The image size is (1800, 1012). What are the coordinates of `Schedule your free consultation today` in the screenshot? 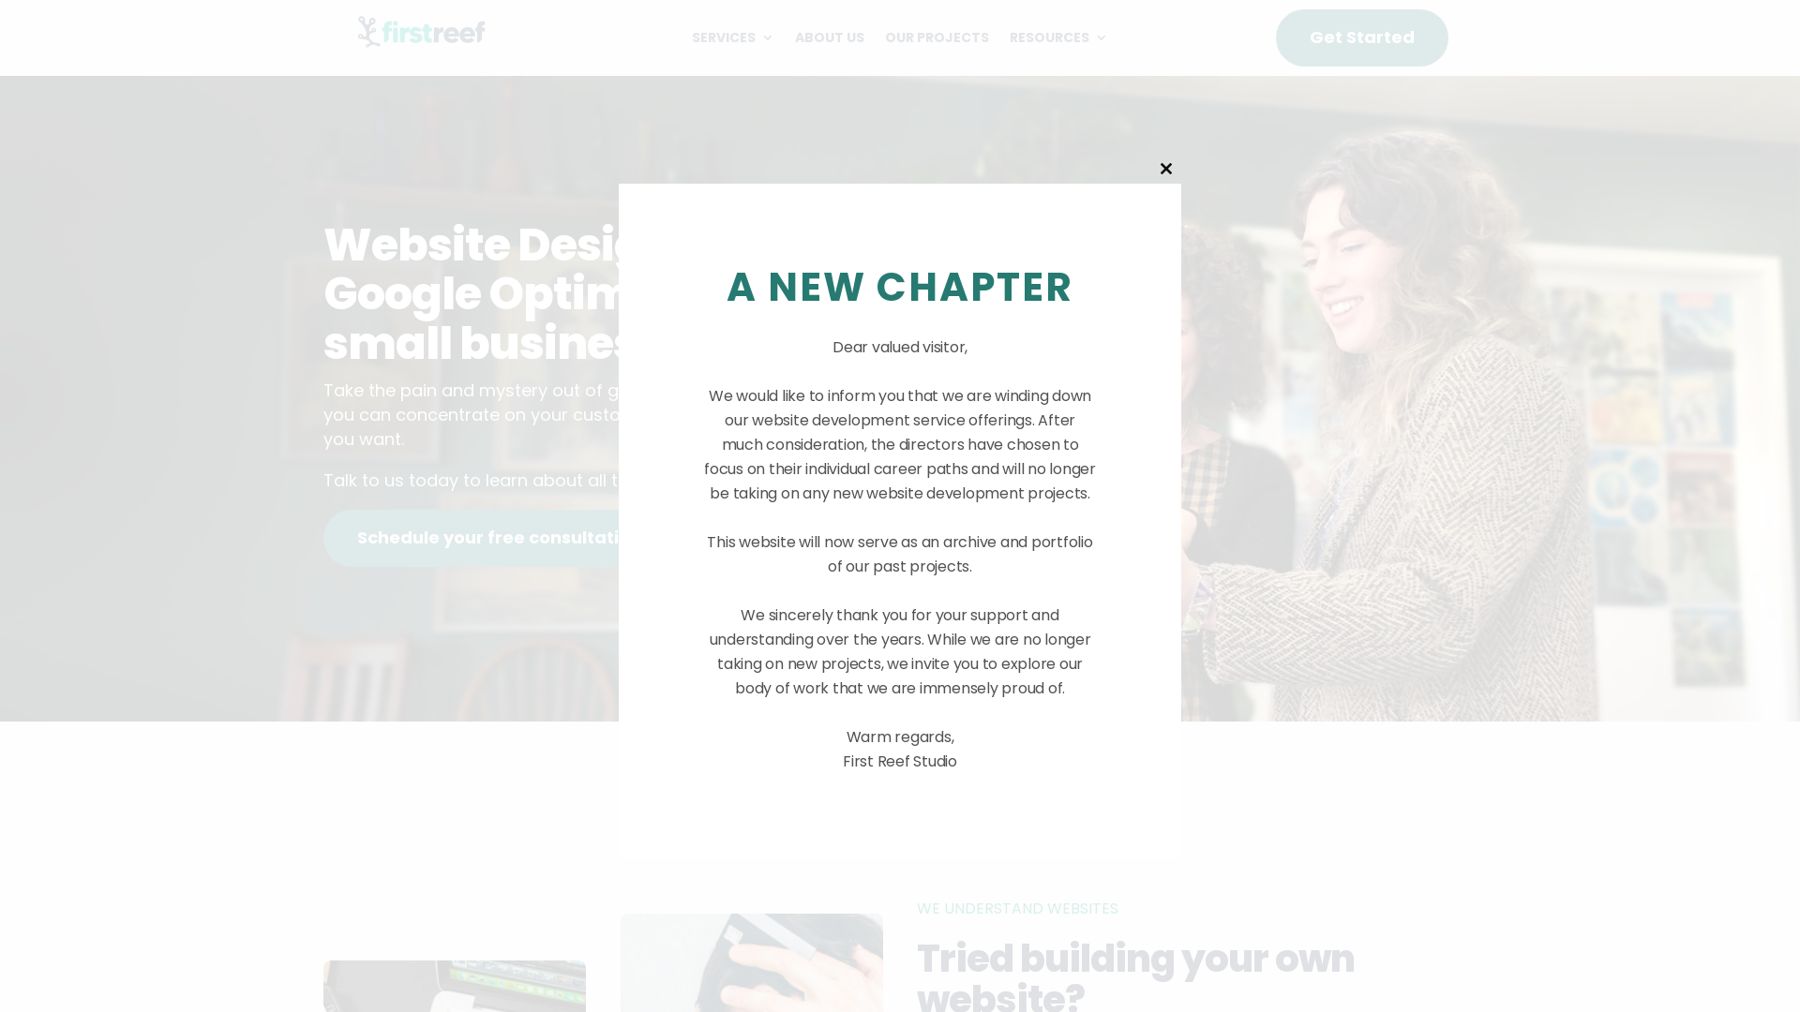 It's located at (528, 538).